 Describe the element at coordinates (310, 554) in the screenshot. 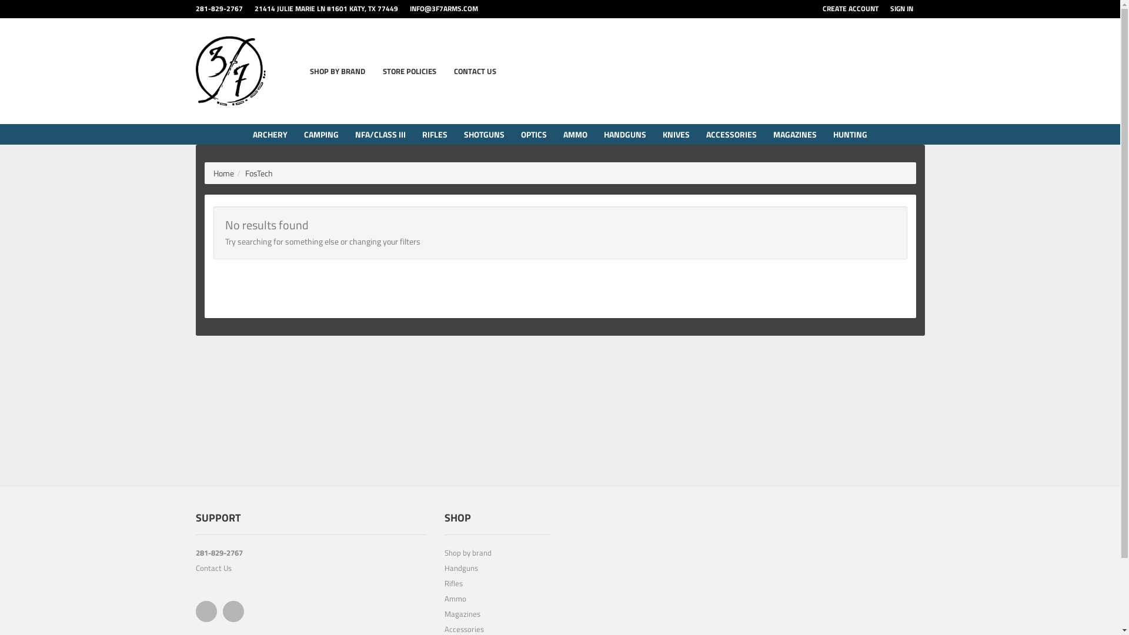

I see `281-829-2767` at that location.